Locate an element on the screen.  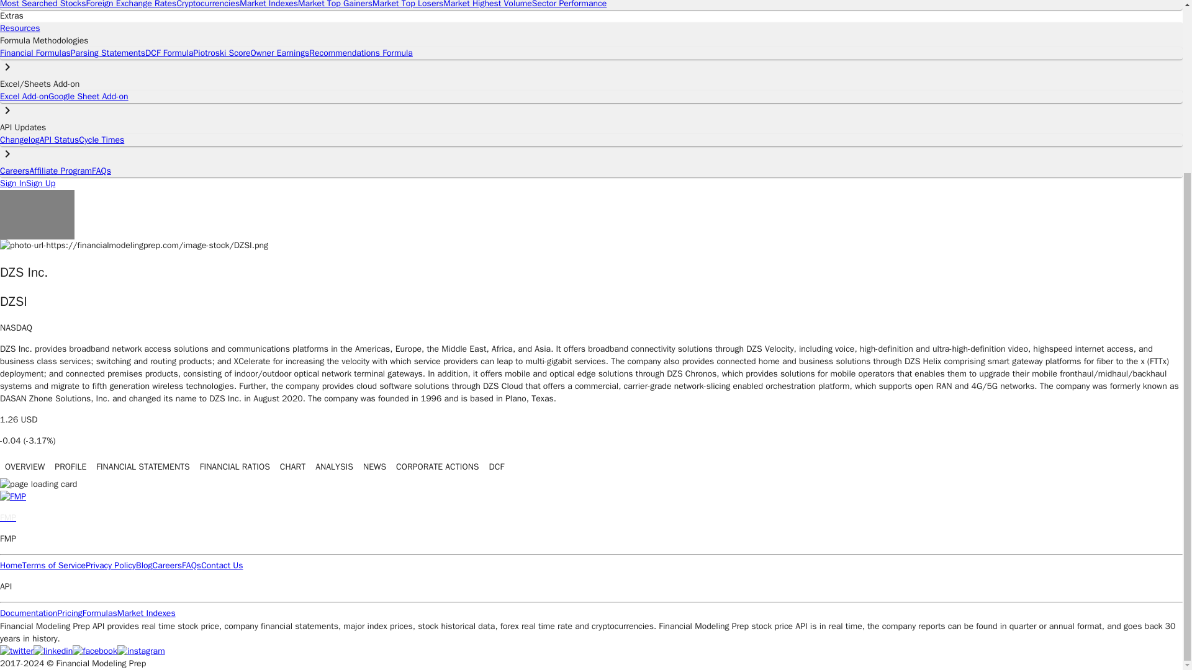
Market Indexes is located at coordinates (268, 4).